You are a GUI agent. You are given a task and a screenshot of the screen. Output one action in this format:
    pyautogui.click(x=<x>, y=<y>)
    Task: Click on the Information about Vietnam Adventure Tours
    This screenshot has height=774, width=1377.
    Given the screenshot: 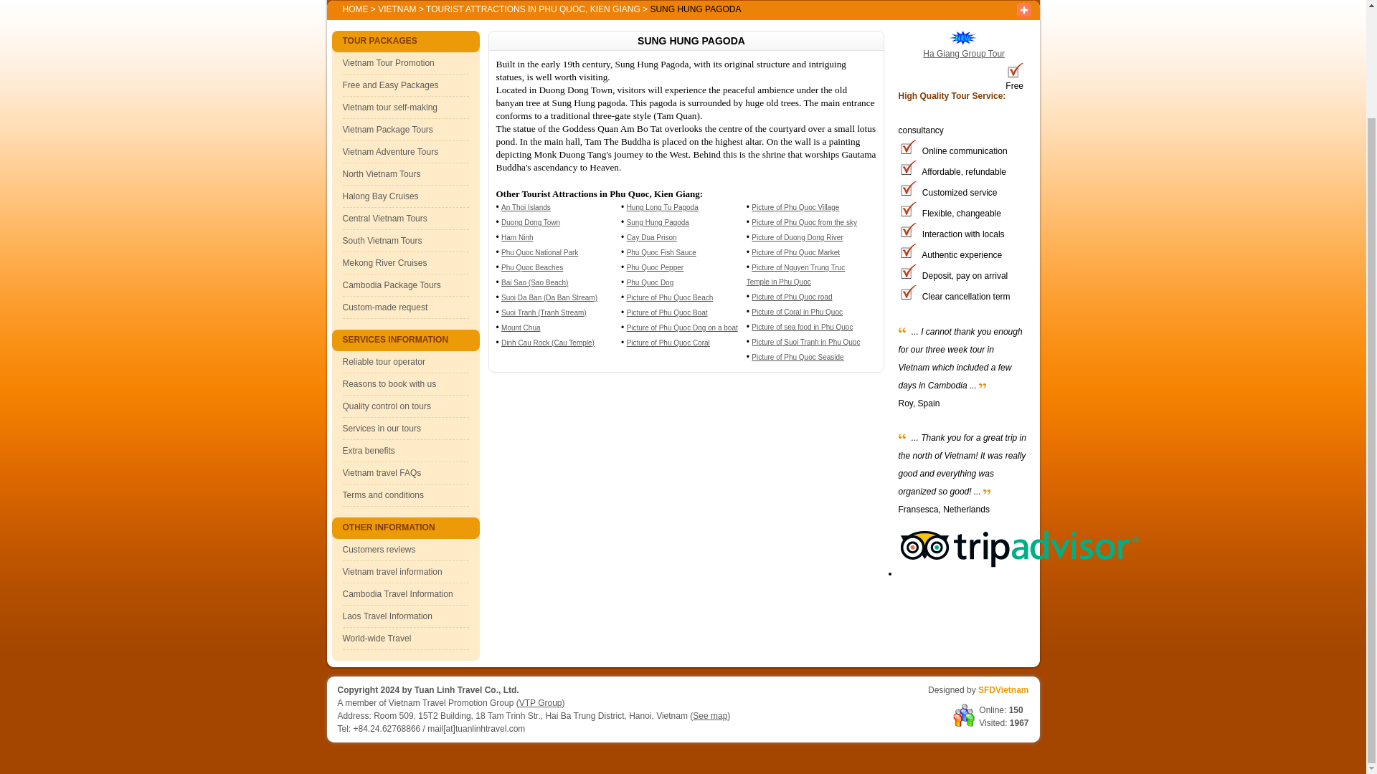 What is the action you would take?
    pyautogui.click(x=391, y=152)
    